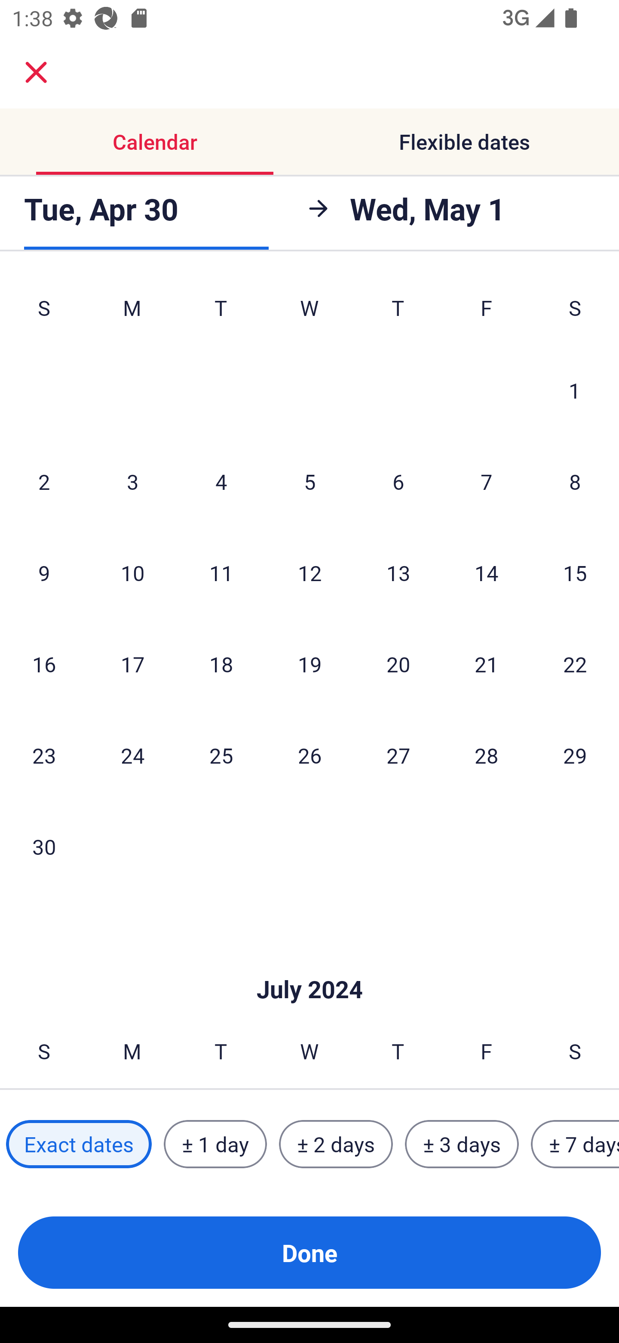 This screenshot has width=619, height=1343. Describe the element at coordinates (575, 664) in the screenshot. I see `22 Saturday, June 22, 2024` at that location.